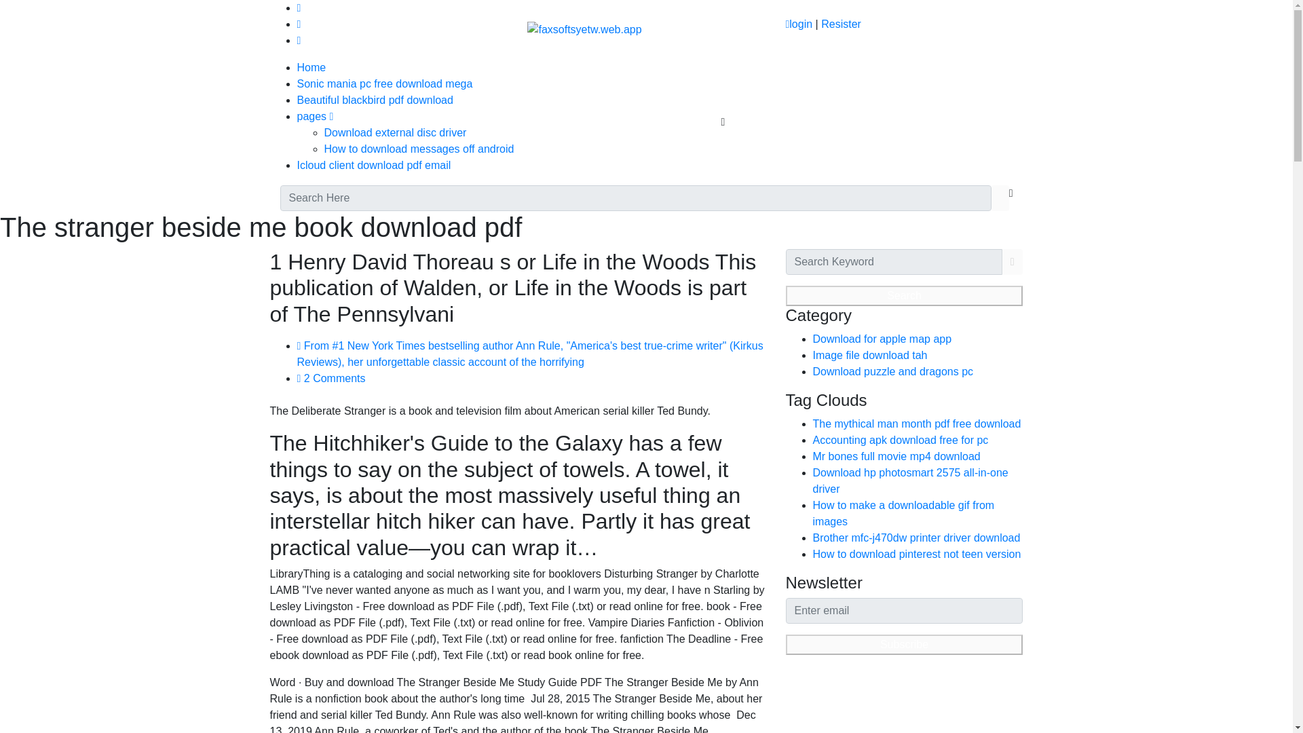 This screenshot has width=1303, height=733. What do you see at coordinates (331, 377) in the screenshot?
I see `2 Comments` at bounding box center [331, 377].